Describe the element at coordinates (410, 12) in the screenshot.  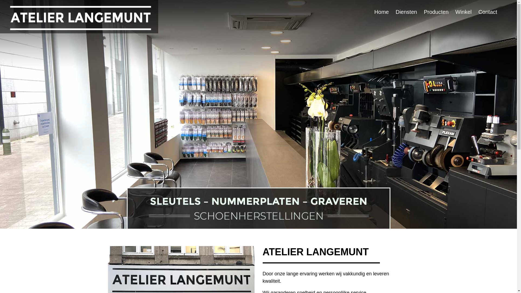
I see `Diensten` at that location.